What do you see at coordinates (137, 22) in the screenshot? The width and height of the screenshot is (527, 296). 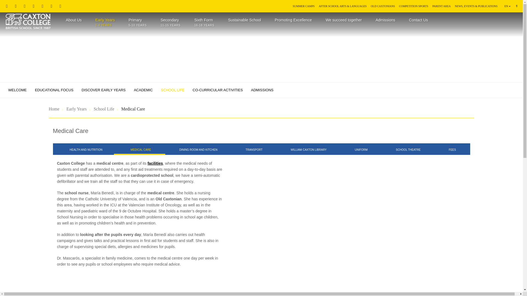 I see `WELCOME` at bounding box center [137, 22].